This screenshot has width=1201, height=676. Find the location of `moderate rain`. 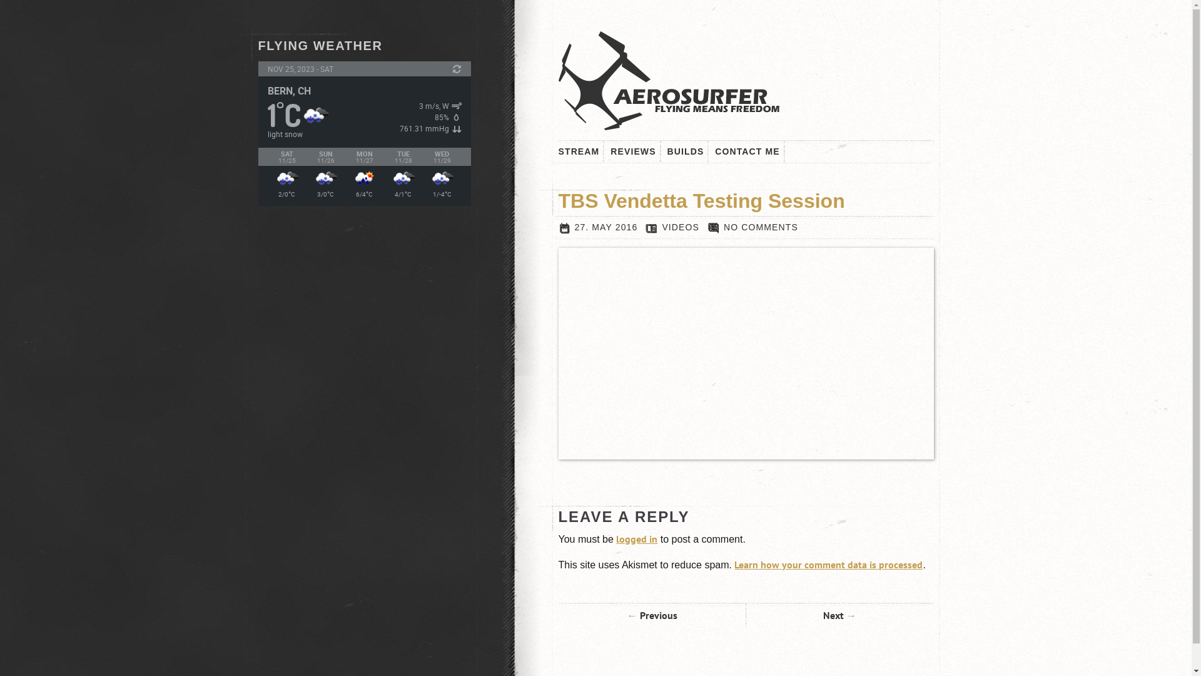

moderate rain is located at coordinates (364, 178).